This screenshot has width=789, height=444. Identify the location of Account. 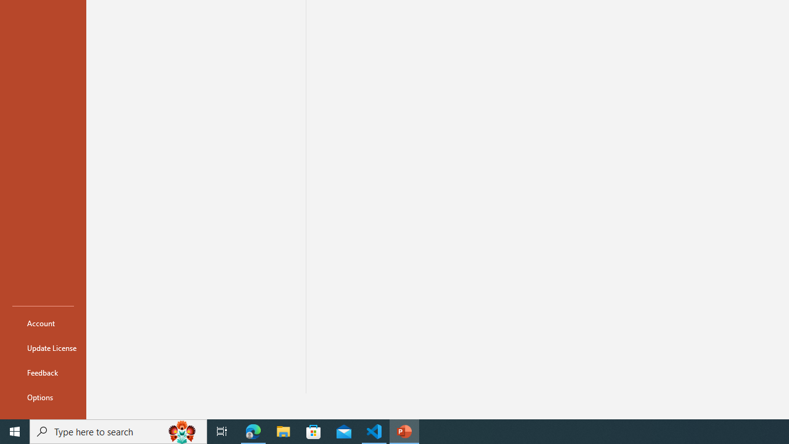
(43, 323).